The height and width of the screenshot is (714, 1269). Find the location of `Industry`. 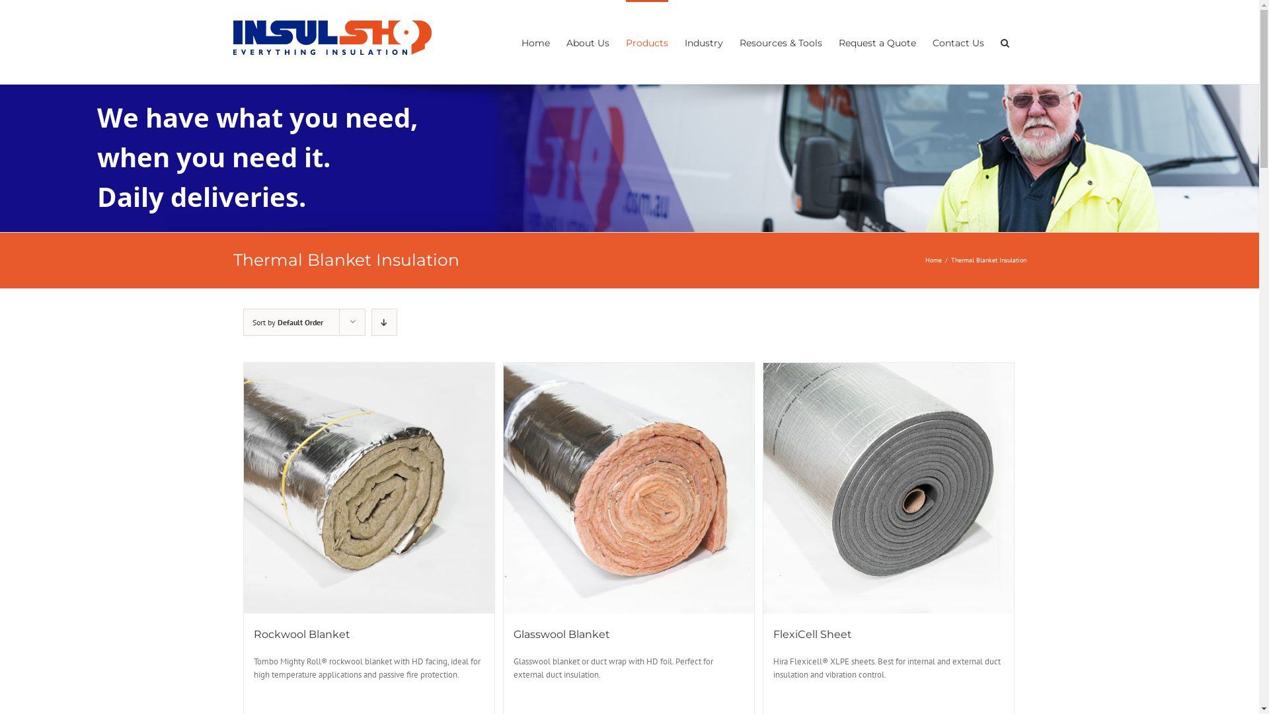

Industry is located at coordinates (704, 42).